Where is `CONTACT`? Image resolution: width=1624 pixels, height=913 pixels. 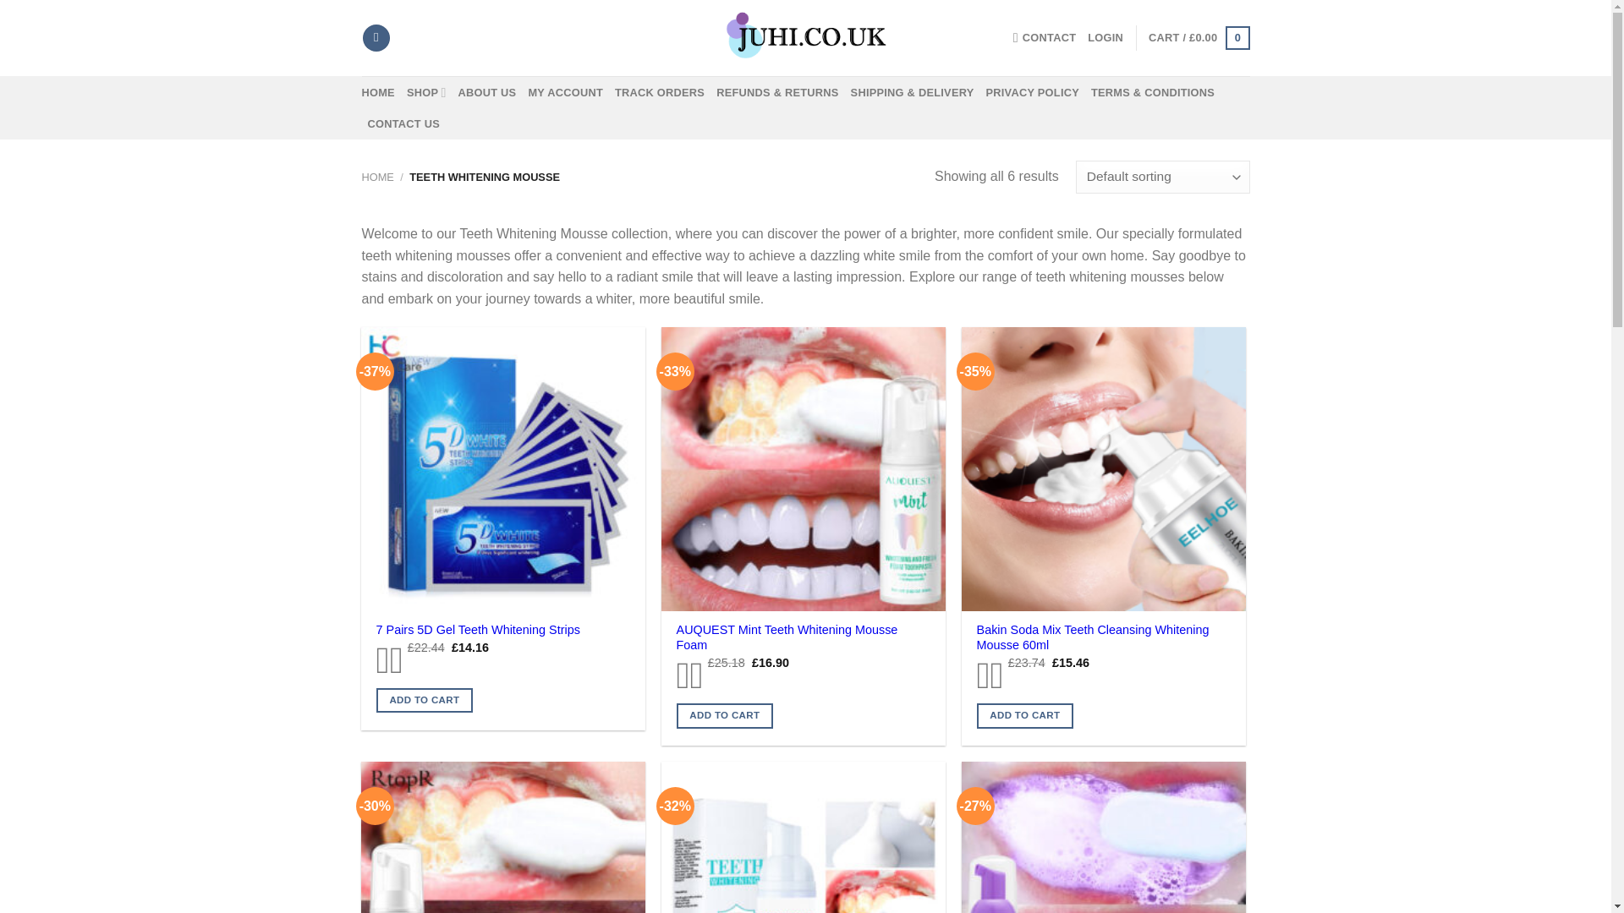
CONTACT is located at coordinates (1045, 37).